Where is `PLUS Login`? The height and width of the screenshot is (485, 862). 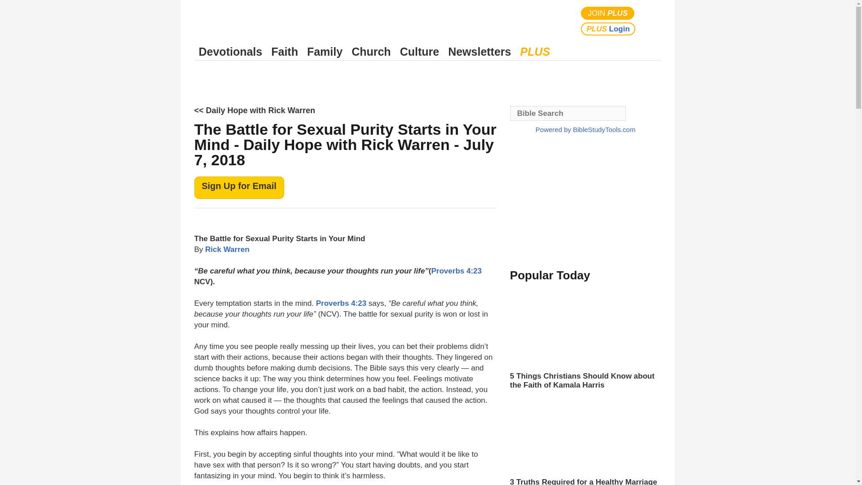
PLUS Login is located at coordinates (608, 29).